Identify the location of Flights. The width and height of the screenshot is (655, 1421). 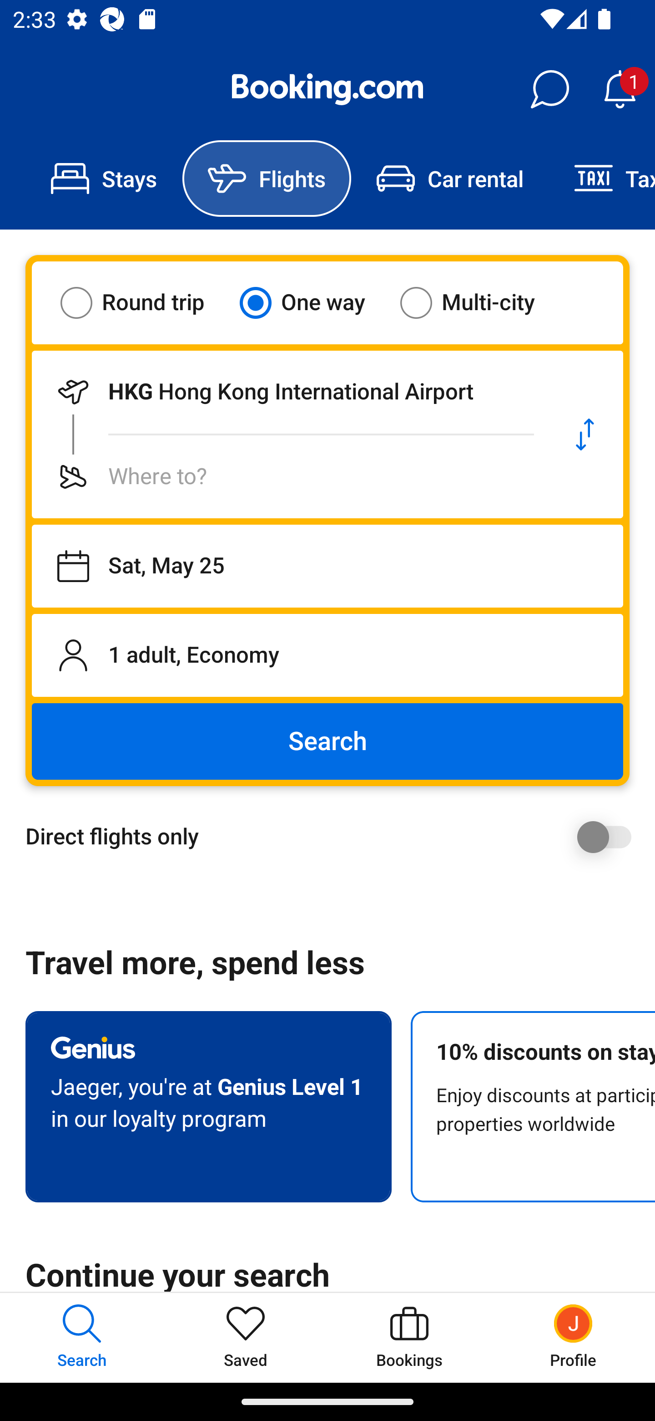
(267, 179).